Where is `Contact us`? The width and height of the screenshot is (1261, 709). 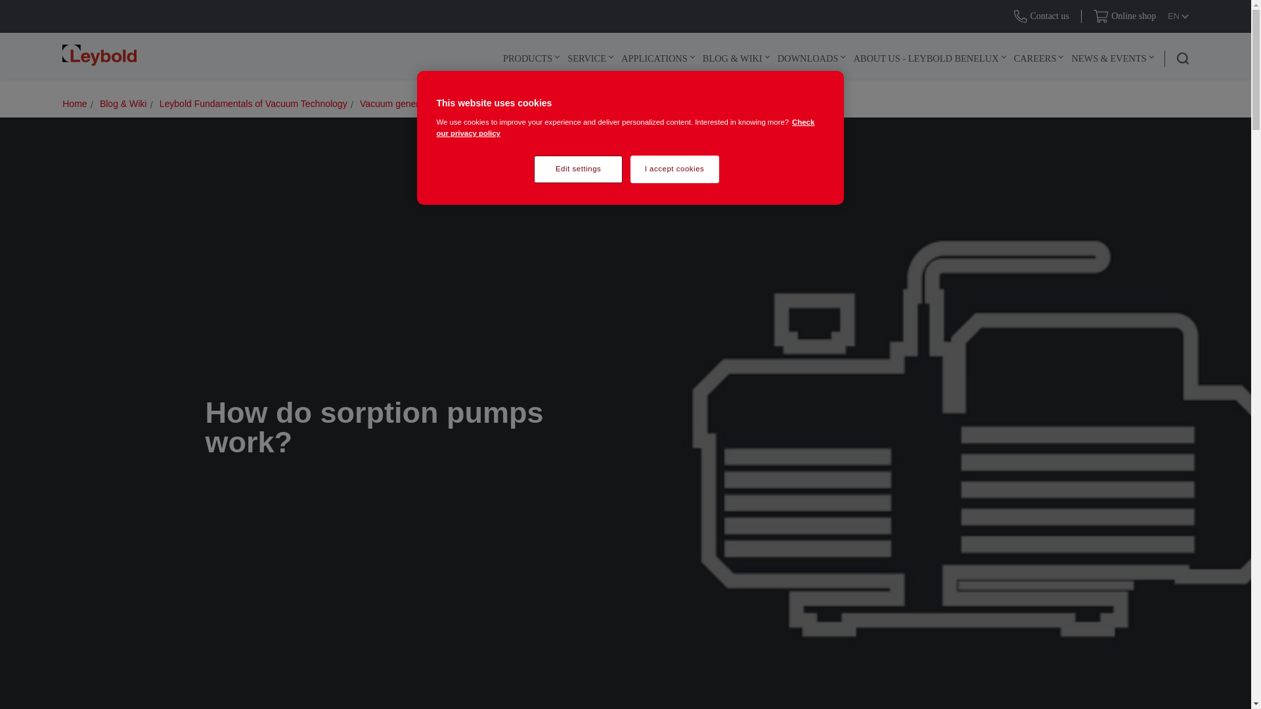 Contact us is located at coordinates (1042, 16).